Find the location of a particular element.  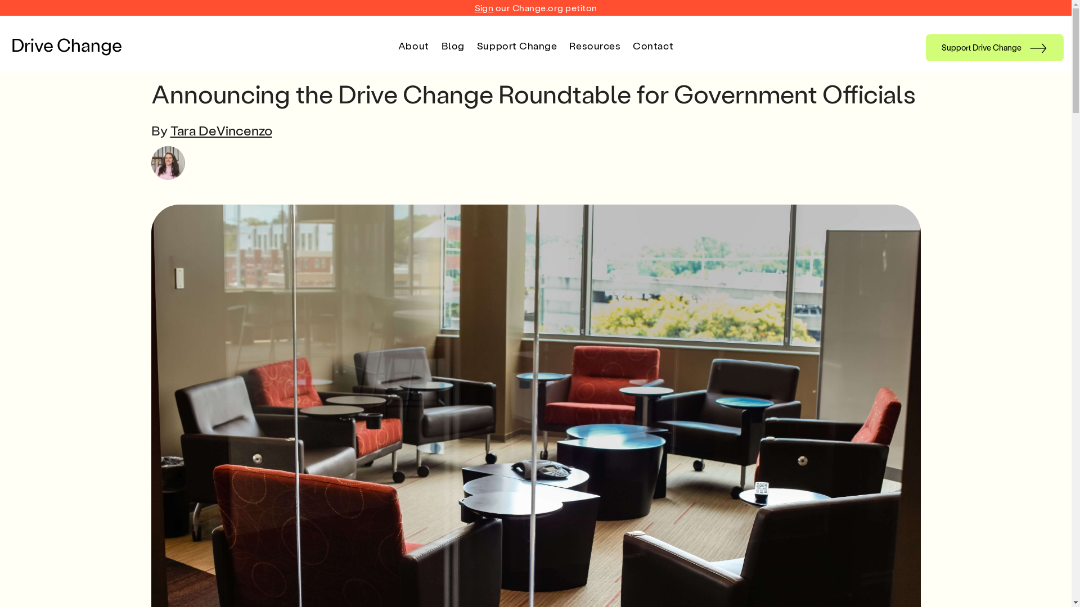

Resources is located at coordinates (595, 46).